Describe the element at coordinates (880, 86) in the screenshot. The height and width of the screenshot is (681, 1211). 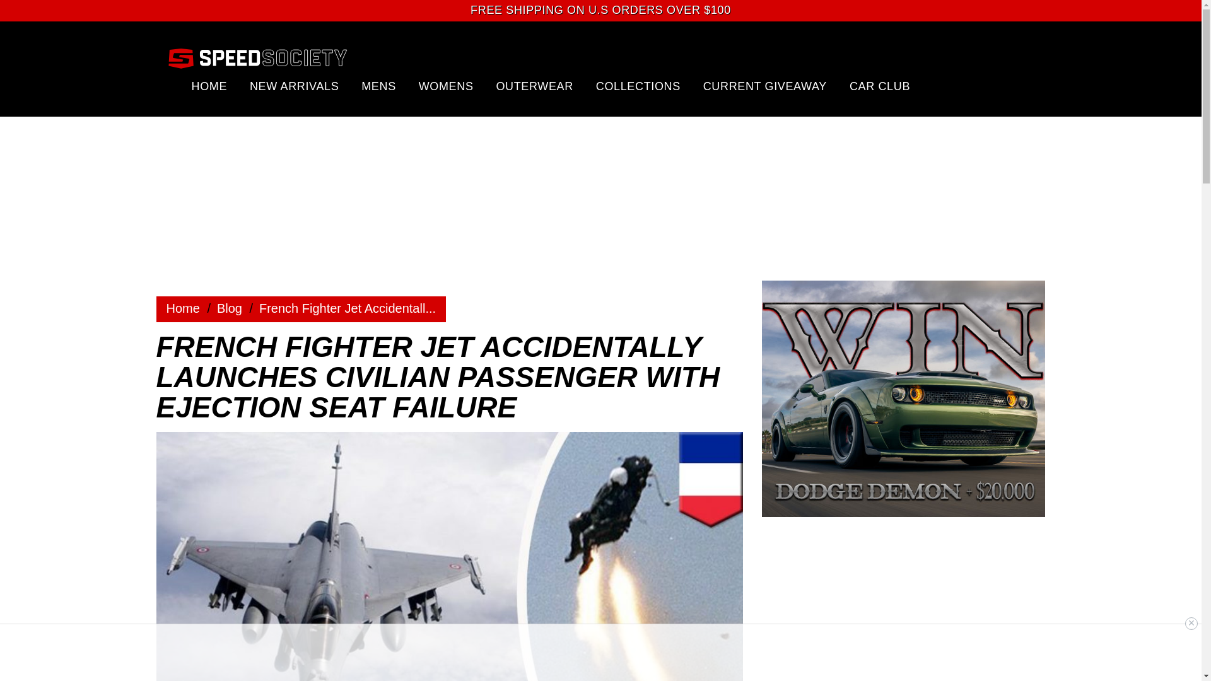
I see `CAR CLUB` at that location.